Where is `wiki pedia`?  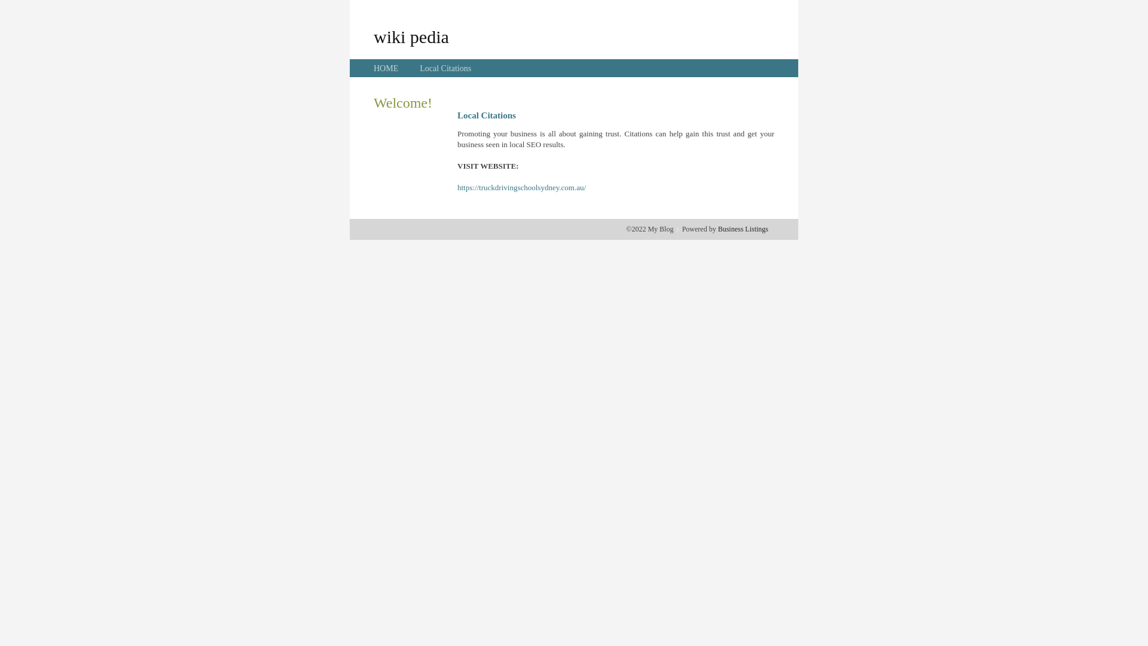
wiki pedia is located at coordinates (411, 36).